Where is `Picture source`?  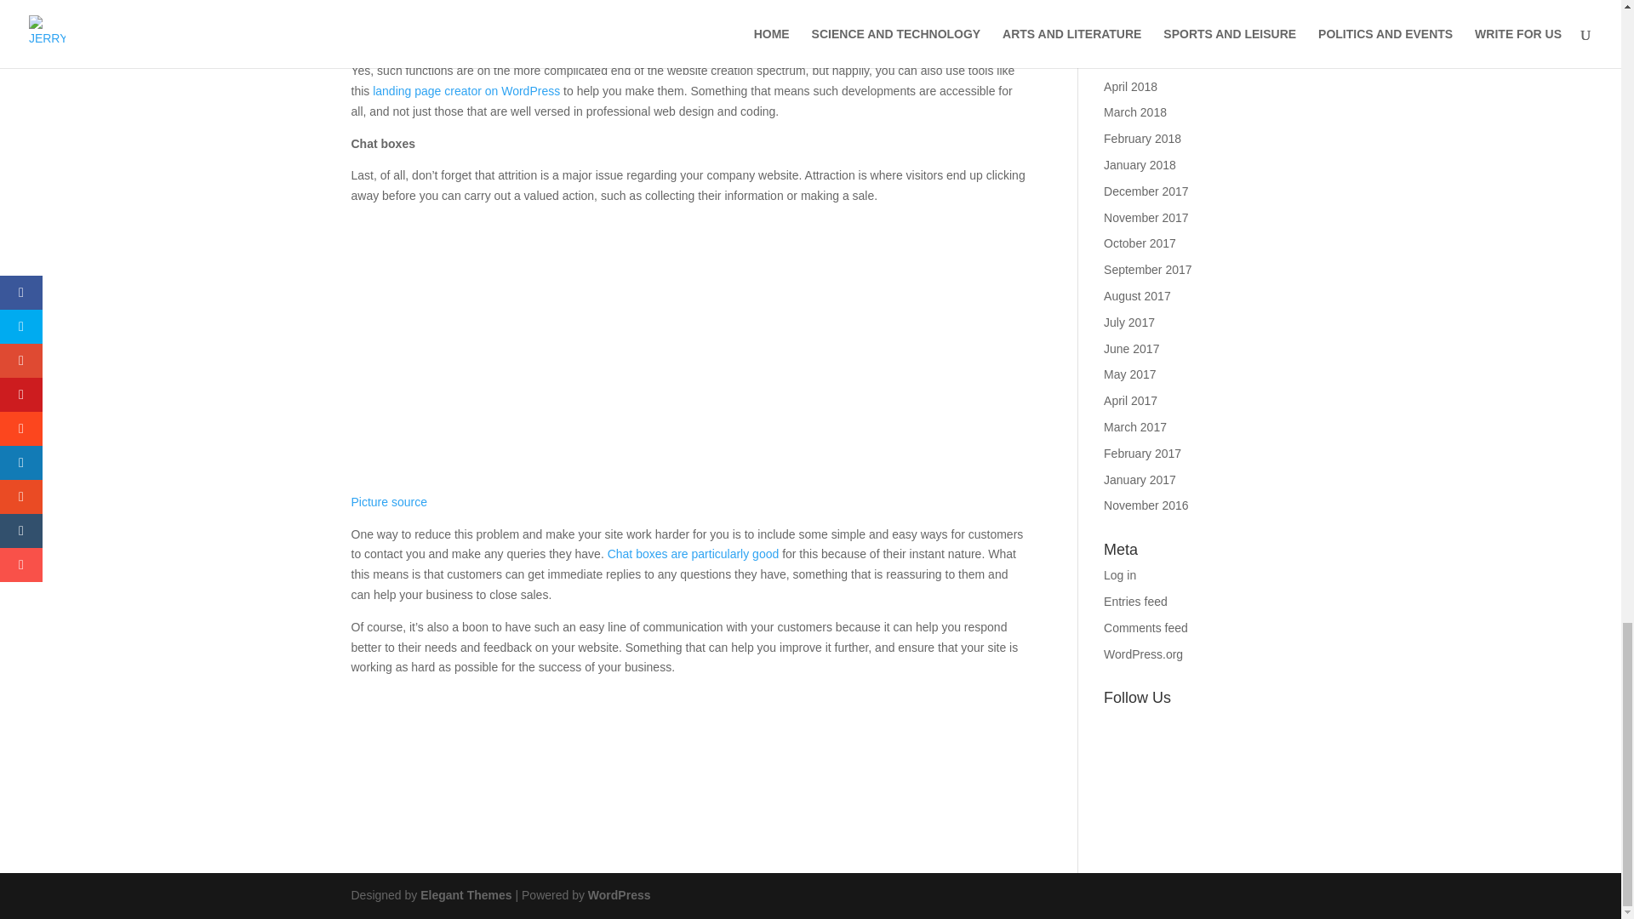 Picture source is located at coordinates (388, 37).